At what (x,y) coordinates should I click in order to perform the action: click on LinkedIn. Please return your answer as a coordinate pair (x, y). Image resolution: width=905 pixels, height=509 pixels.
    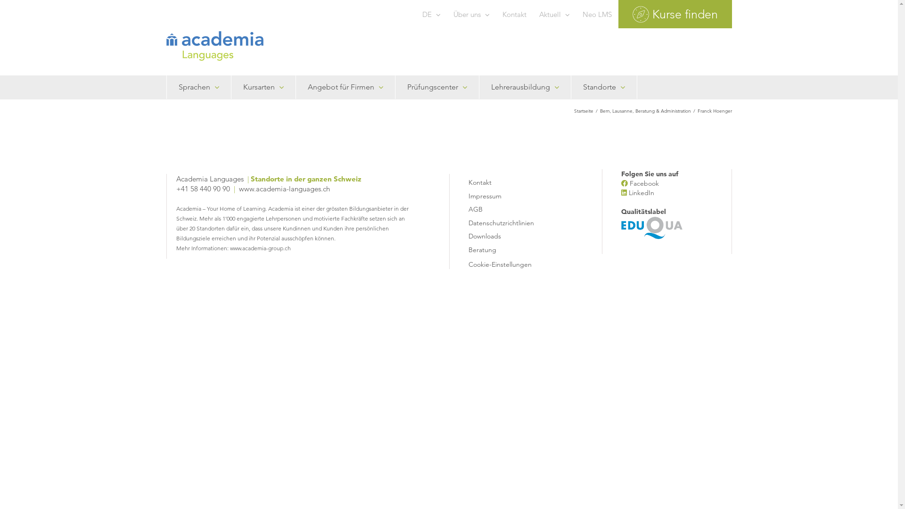
    Looking at the image, I should click on (642, 193).